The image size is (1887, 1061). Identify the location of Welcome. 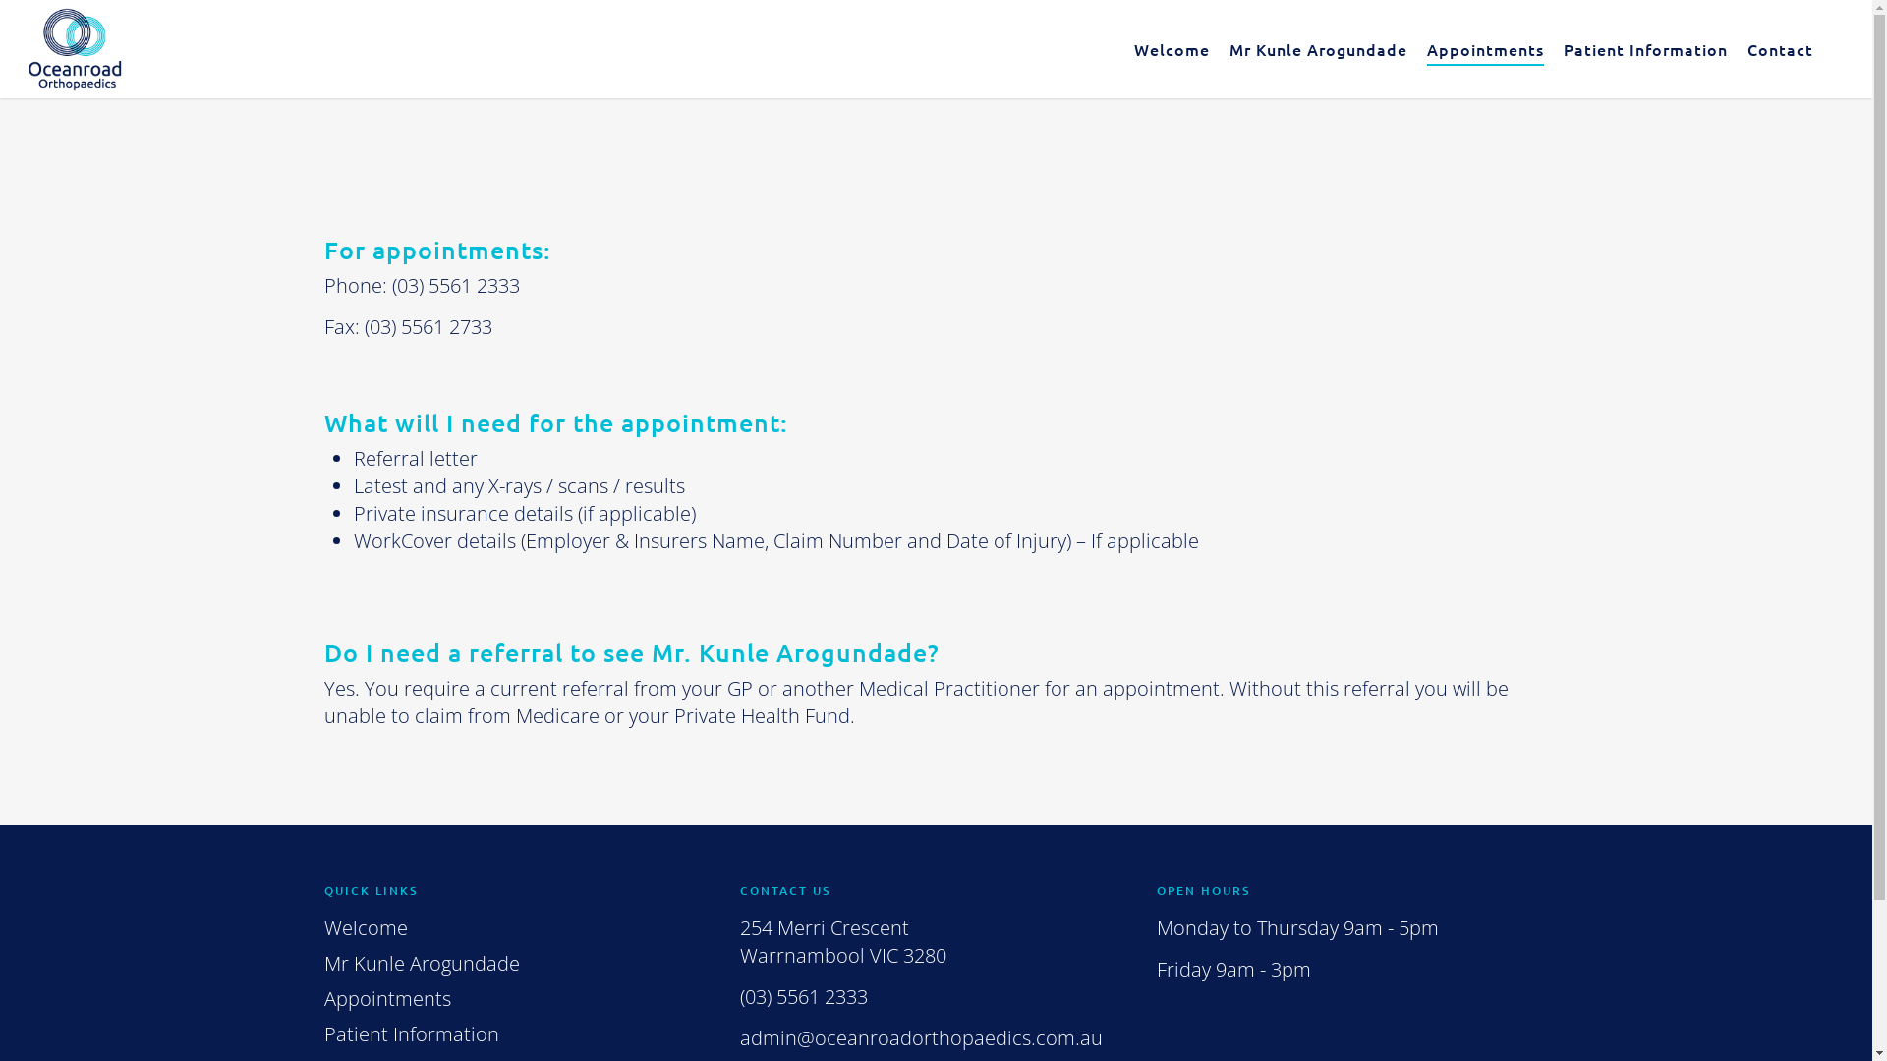
(1172, 53).